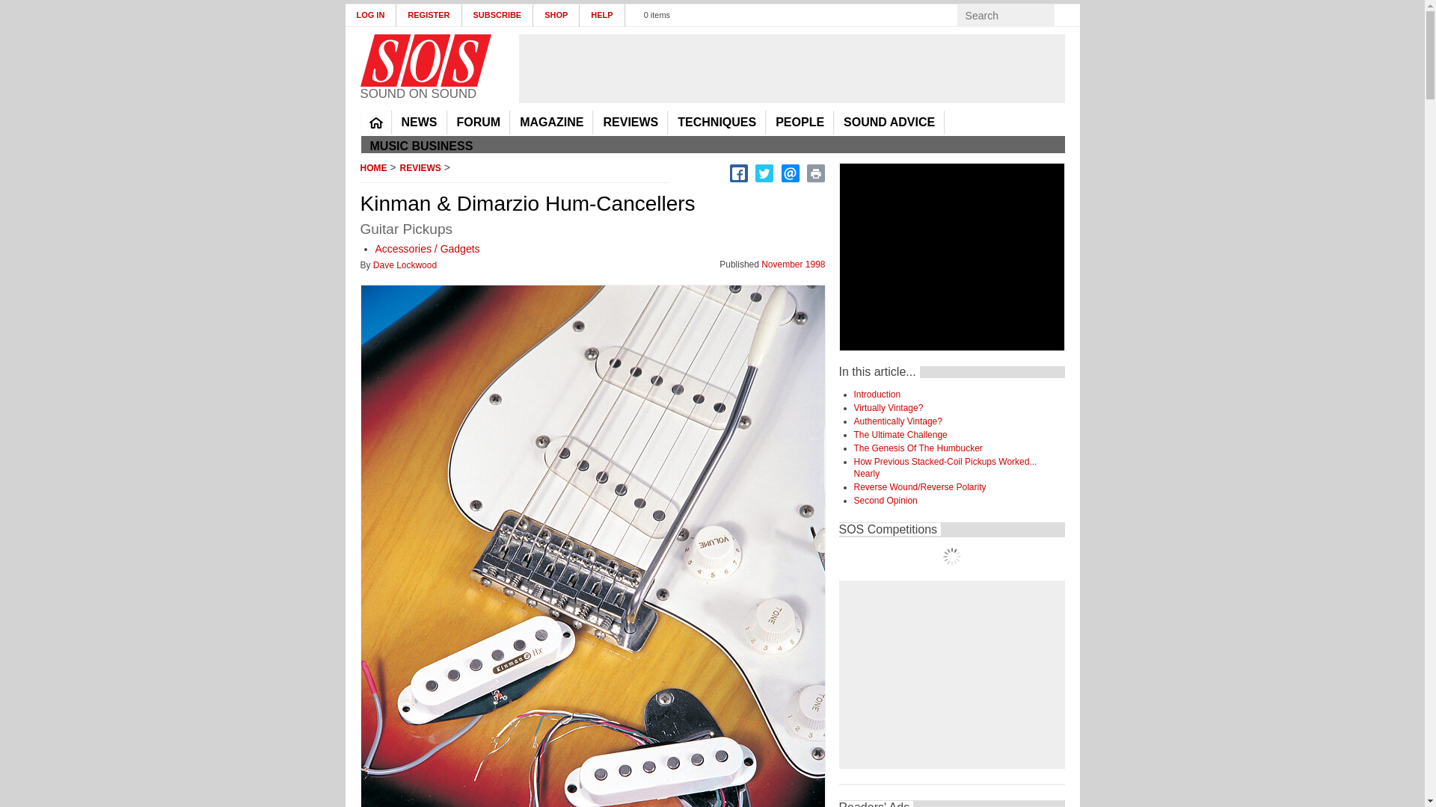  I want to click on Search, so click(1068, 15).